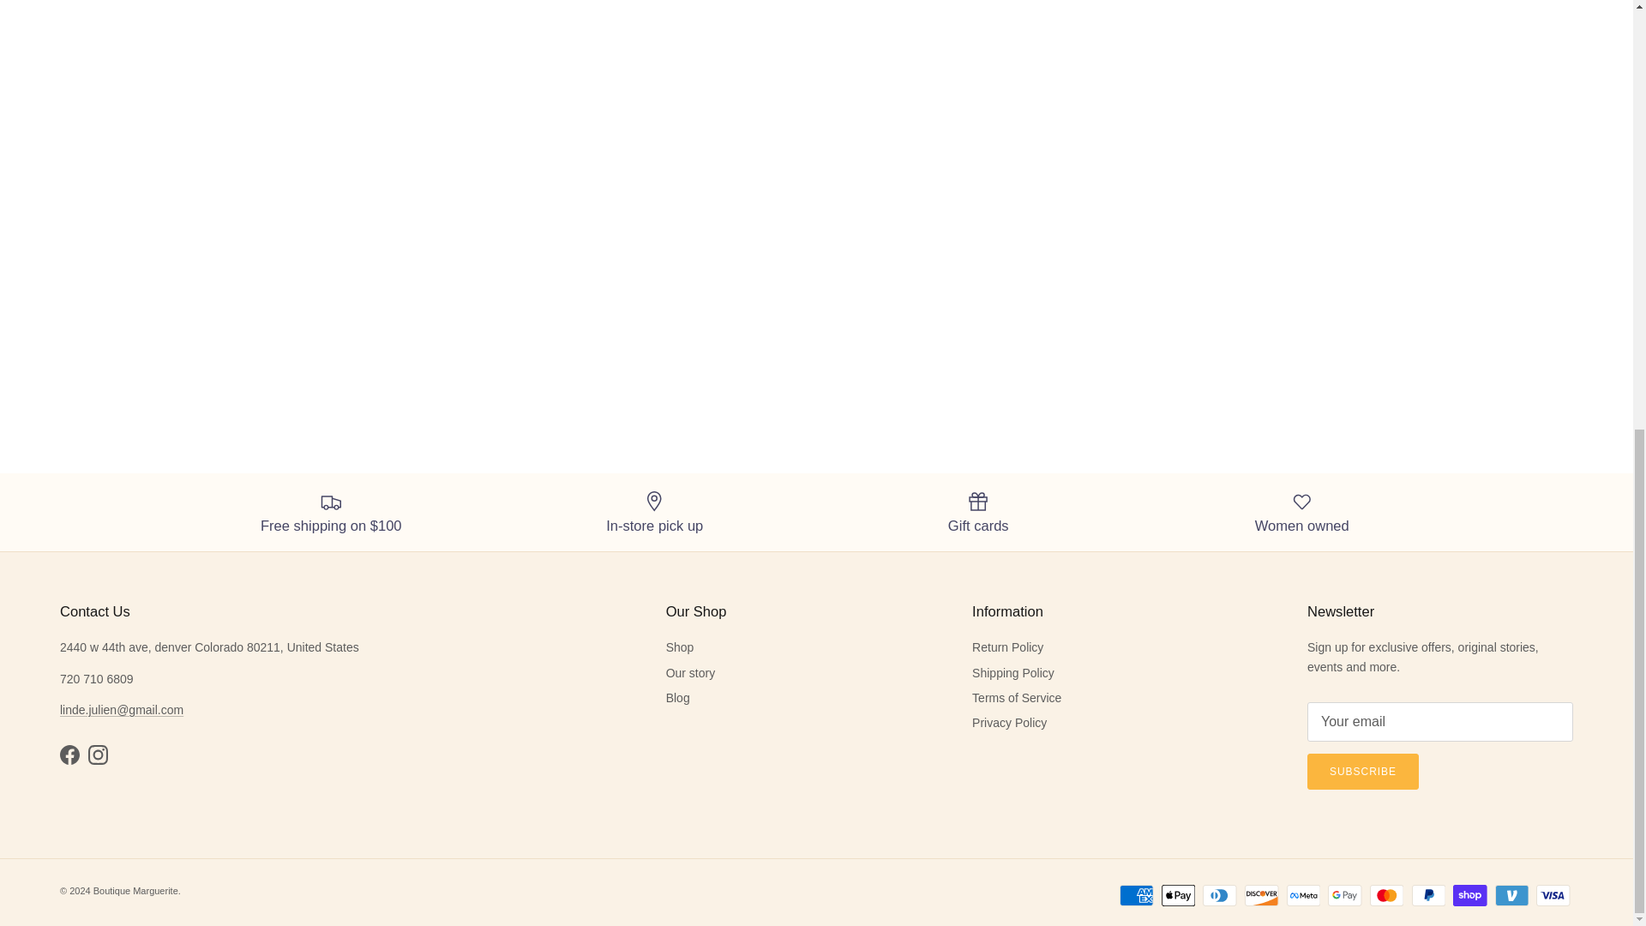  Describe the element at coordinates (98, 755) in the screenshot. I see `Boutique Marguerite on Instagram` at that location.